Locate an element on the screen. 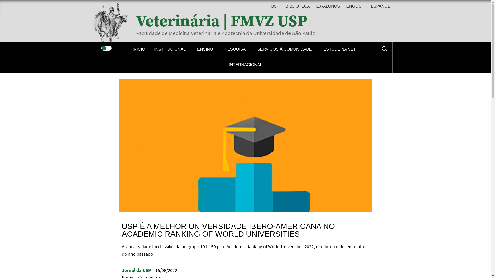 The image size is (495, 278). PESQUISA is located at coordinates (236, 49).